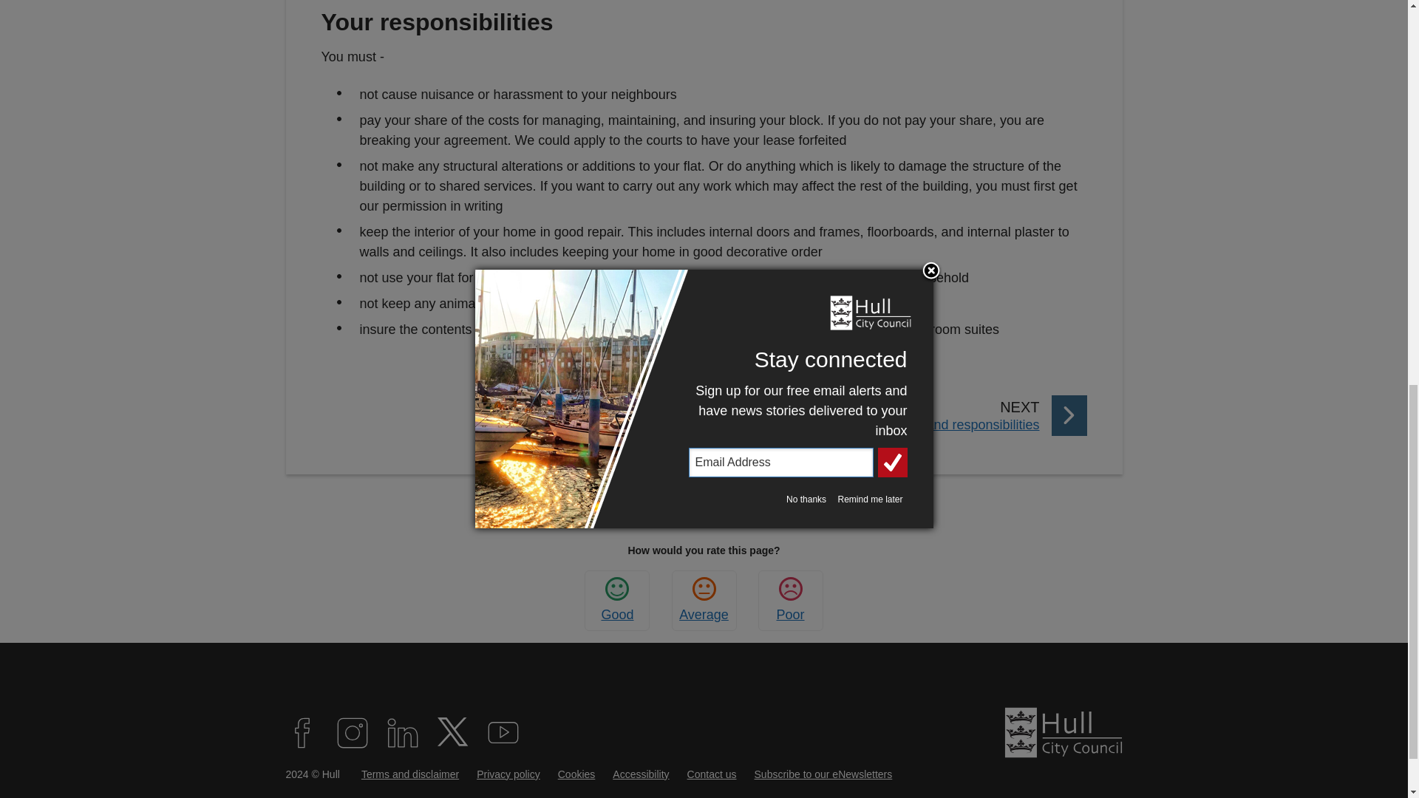 Image resolution: width=1419 pixels, height=798 pixels. Describe the element at coordinates (823, 774) in the screenshot. I see `Subscribe to our eNewsletters` at that location.